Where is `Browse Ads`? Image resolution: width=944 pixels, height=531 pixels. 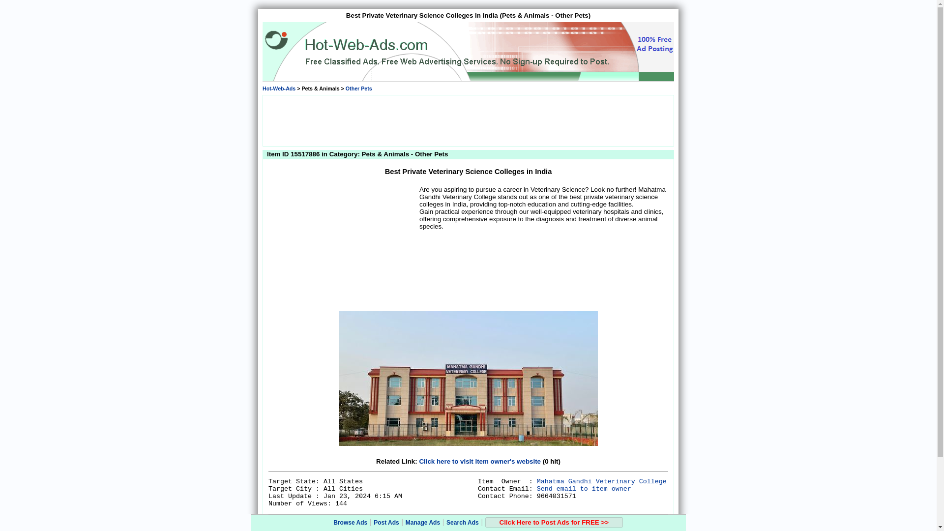
Browse Ads is located at coordinates (350, 523).